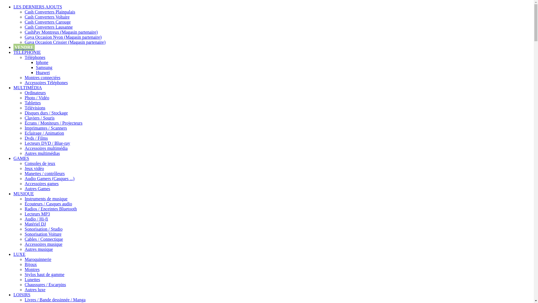 The width and height of the screenshot is (538, 303). Describe the element at coordinates (33, 279) in the screenshot. I see `Lunettes` at that location.